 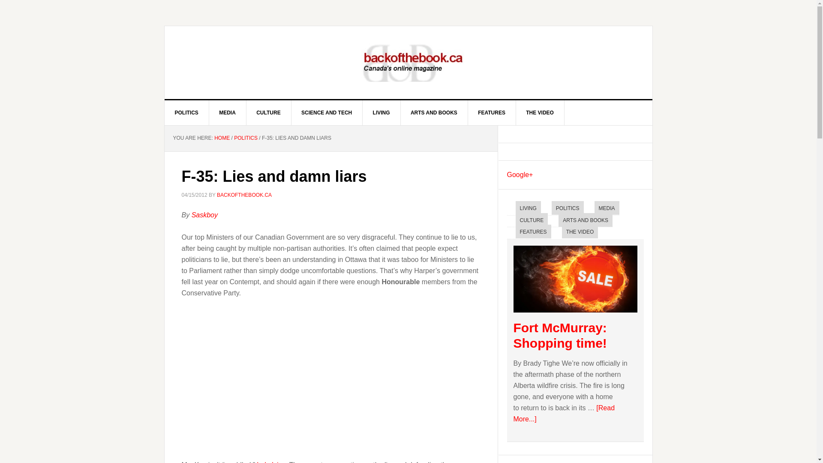 What do you see at coordinates (532, 219) in the screenshot?
I see `CULTURE` at bounding box center [532, 219].